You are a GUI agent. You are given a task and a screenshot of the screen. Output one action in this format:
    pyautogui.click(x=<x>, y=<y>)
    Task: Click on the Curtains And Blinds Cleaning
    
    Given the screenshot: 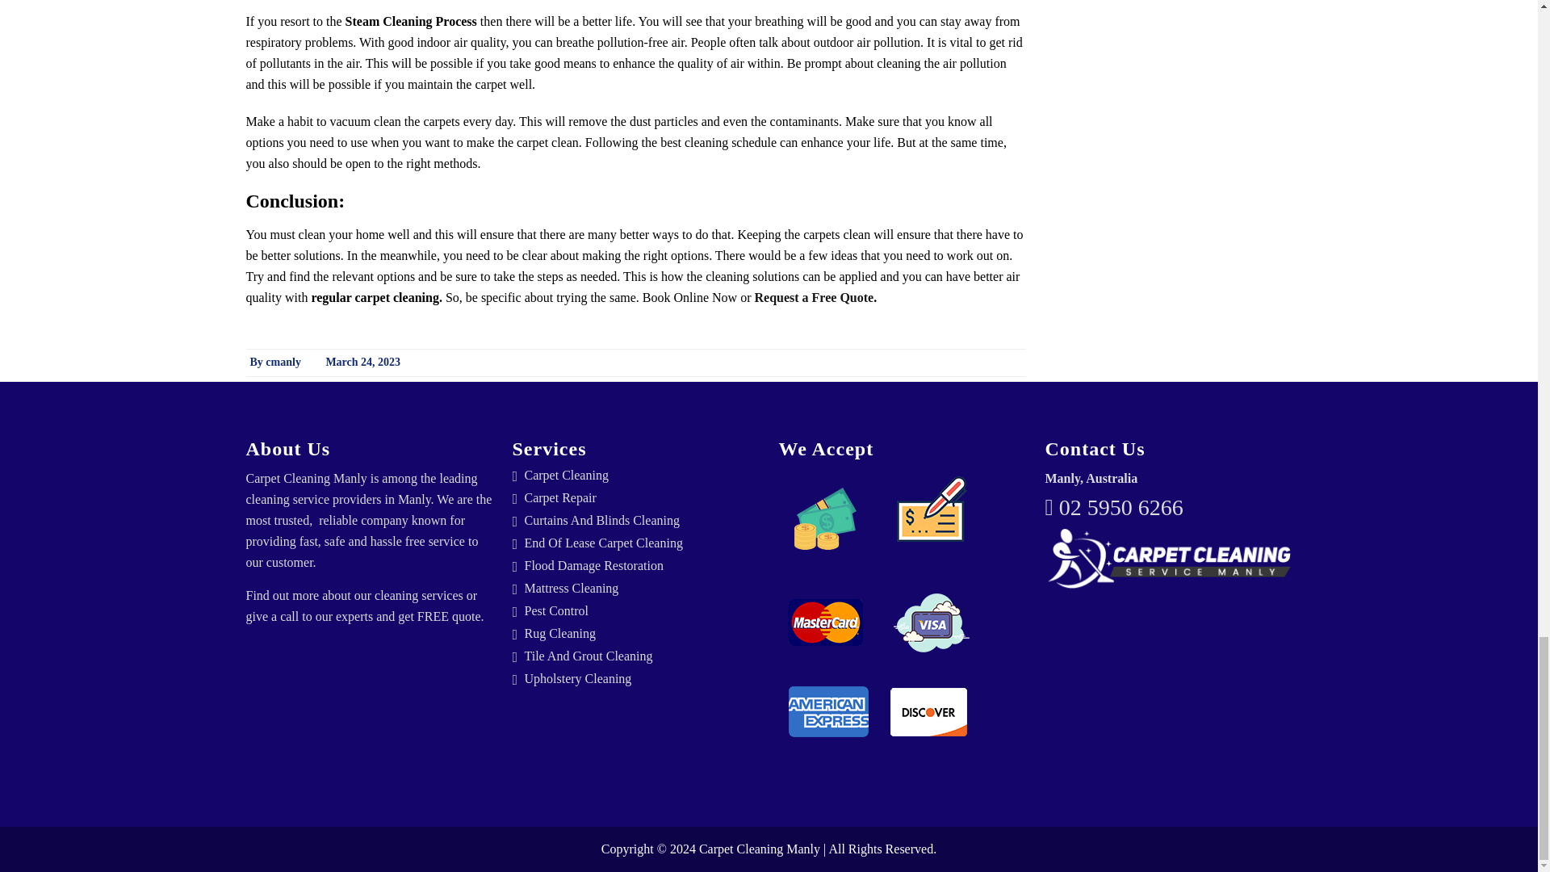 What is the action you would take?
    pyautogui.click(x=642, y=521)
    